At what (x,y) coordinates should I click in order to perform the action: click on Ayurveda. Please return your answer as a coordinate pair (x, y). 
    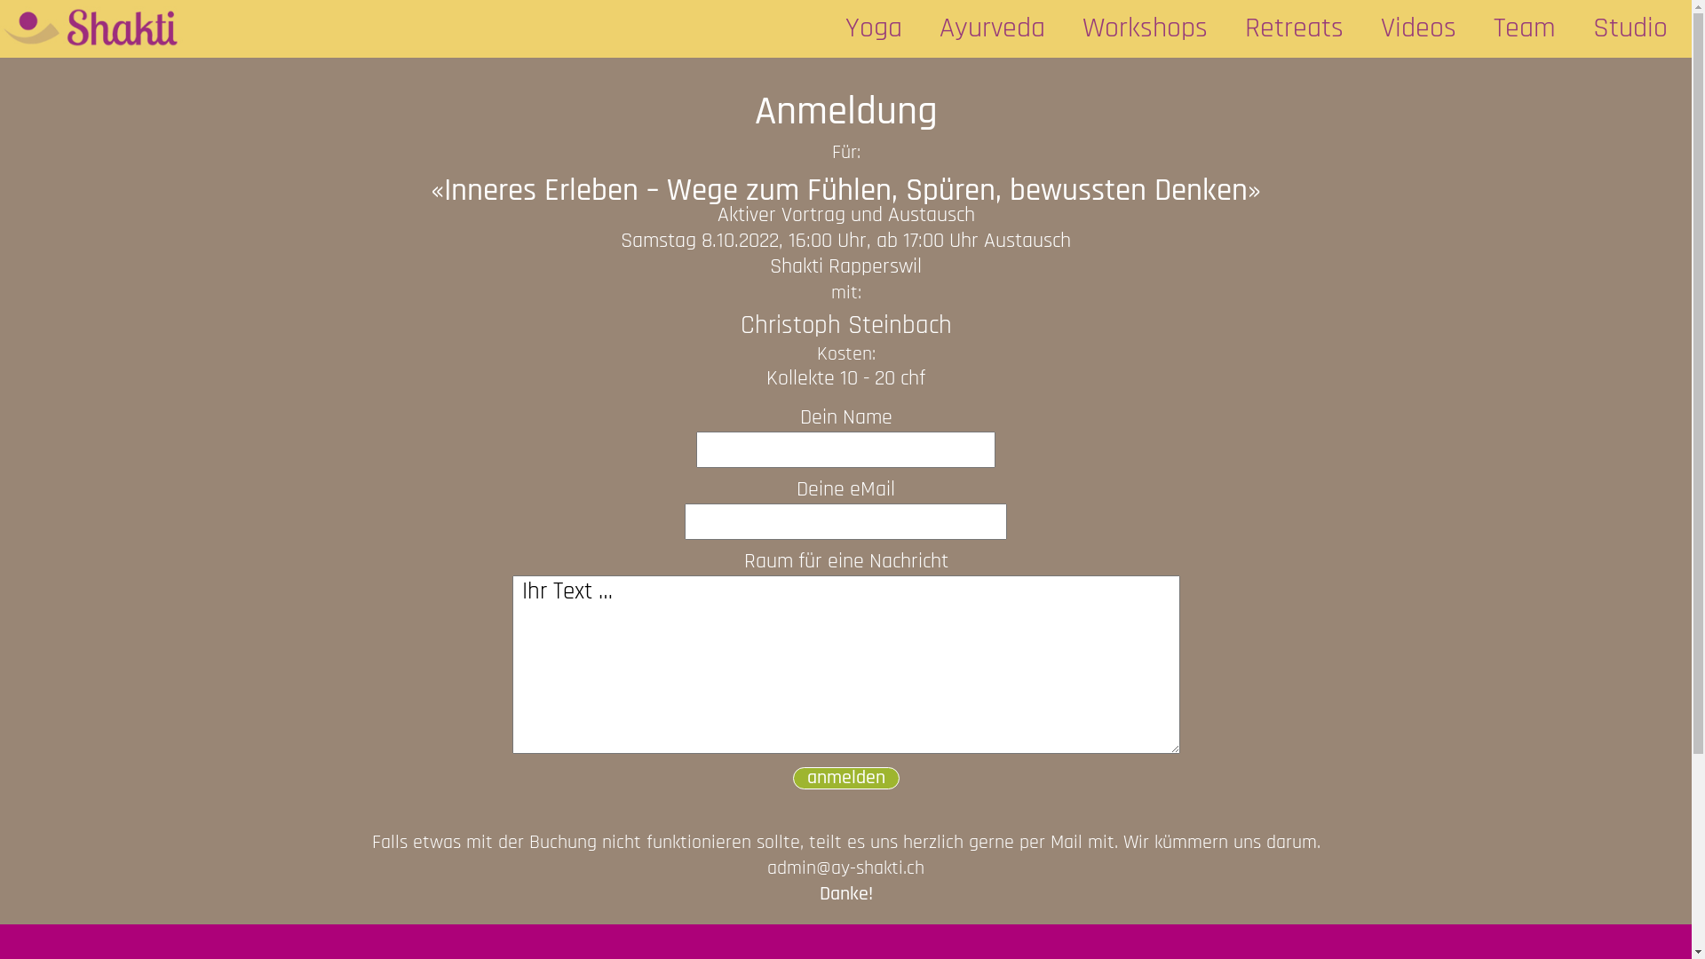
    Looking at the image, I should click on (993, 28).